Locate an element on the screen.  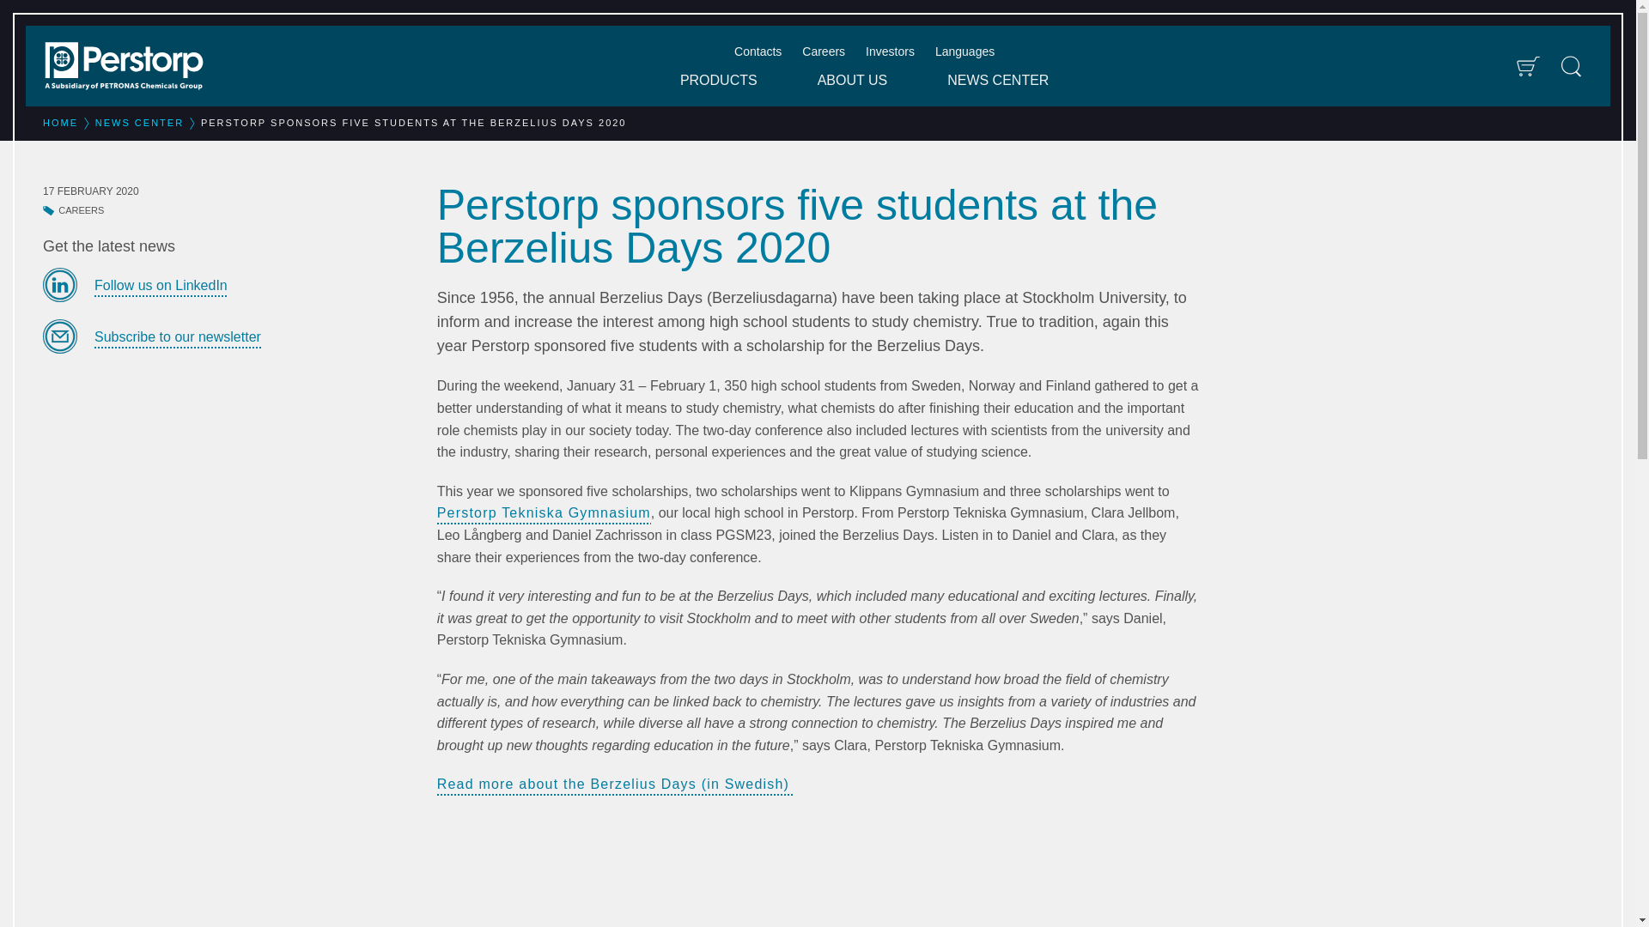
Investors is located at coordinates (890, 51).